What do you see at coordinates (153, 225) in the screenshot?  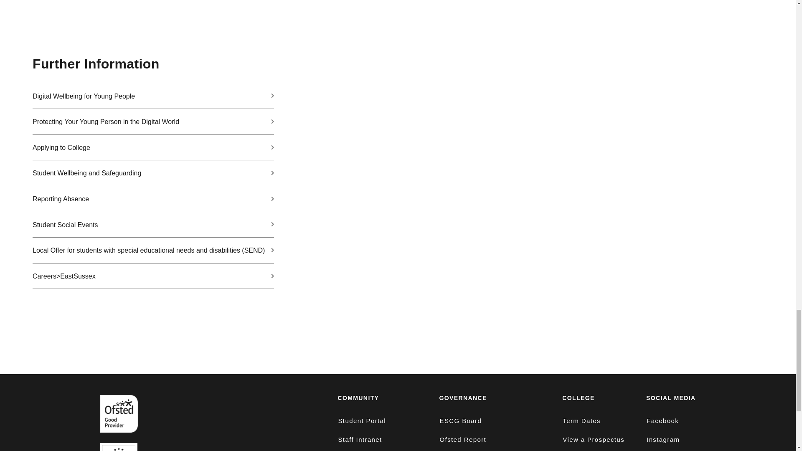 I see `Student Social Events` at bounding box center [153, 225].